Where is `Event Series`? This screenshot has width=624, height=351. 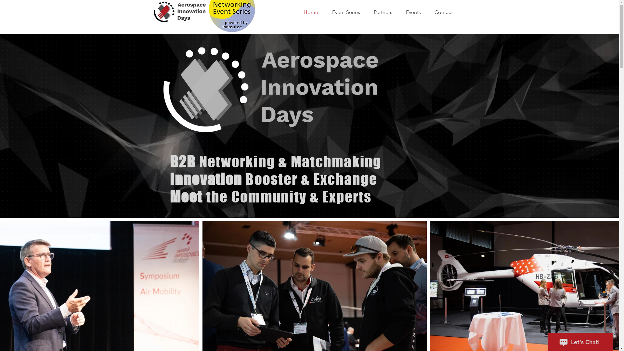
Event Series is located at coordinates (350, 12).